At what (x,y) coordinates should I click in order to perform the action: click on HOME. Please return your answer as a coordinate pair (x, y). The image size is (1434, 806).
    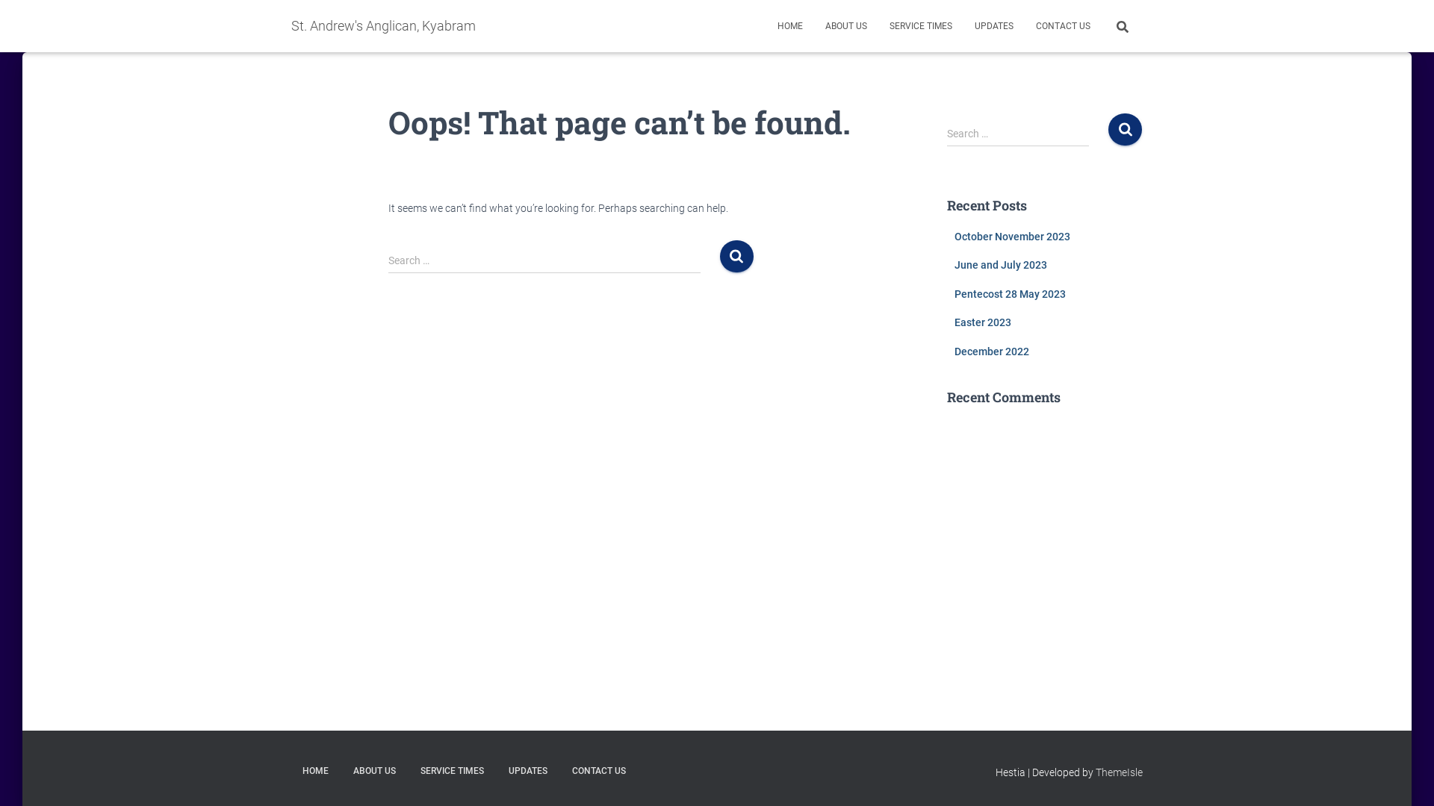
    Looking at the image, I should click on (315, 772).